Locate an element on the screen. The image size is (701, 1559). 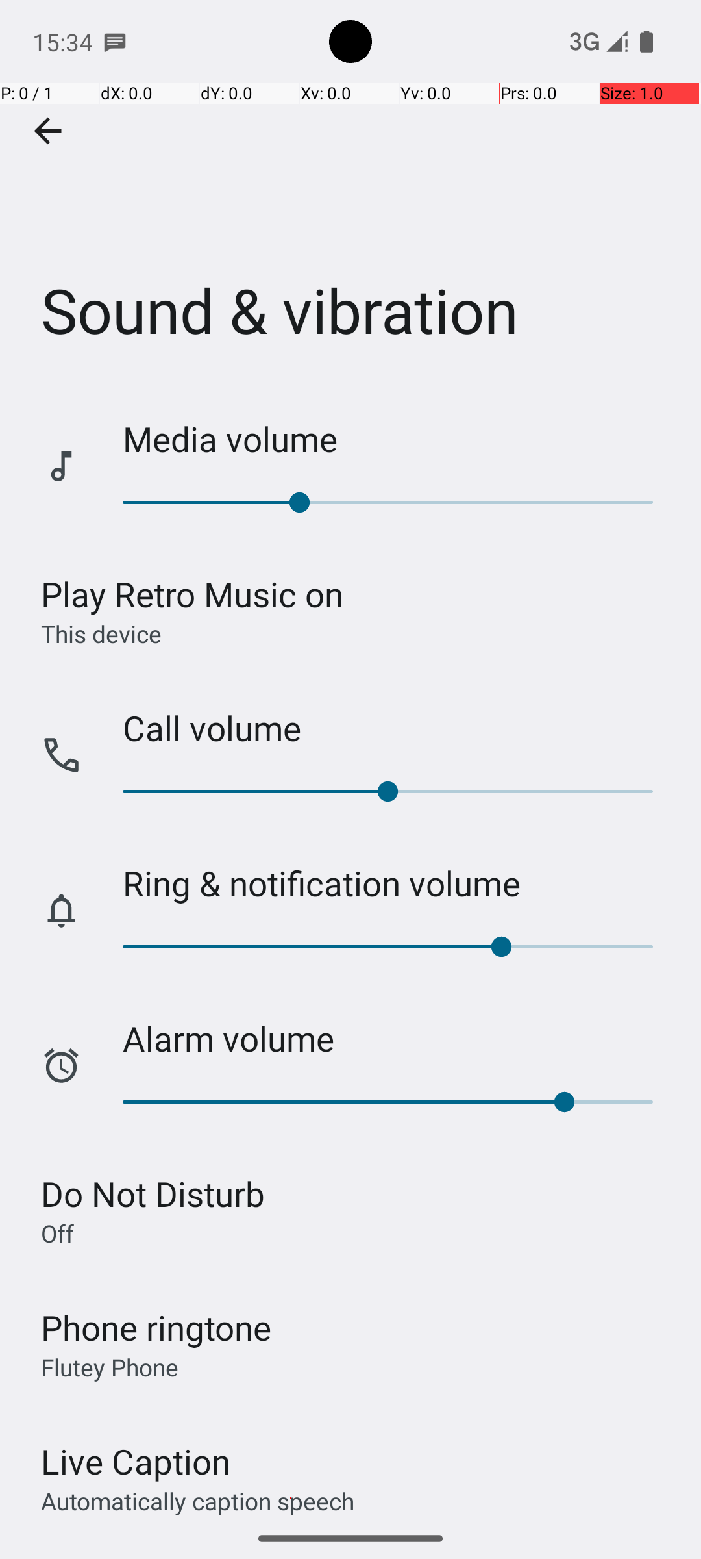
Media volume is located at coordinates (399, 439).